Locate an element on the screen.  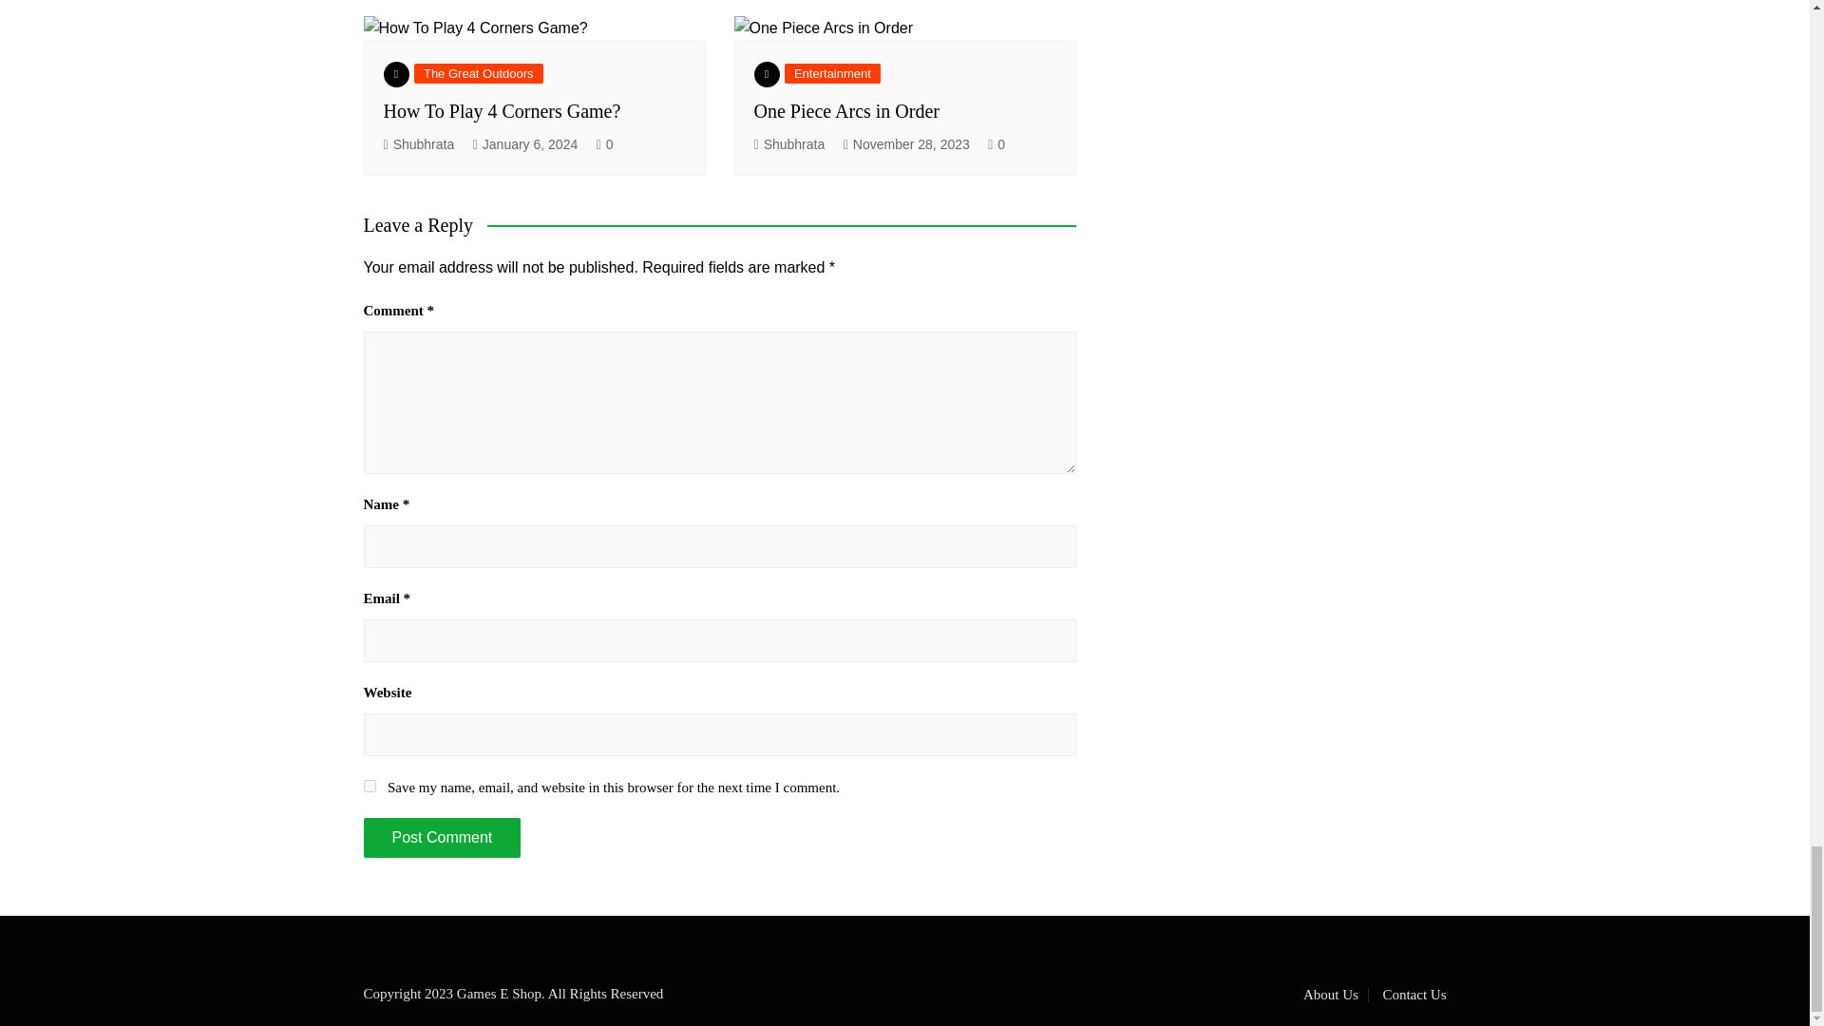
yes is located at coordinates (369, 785).